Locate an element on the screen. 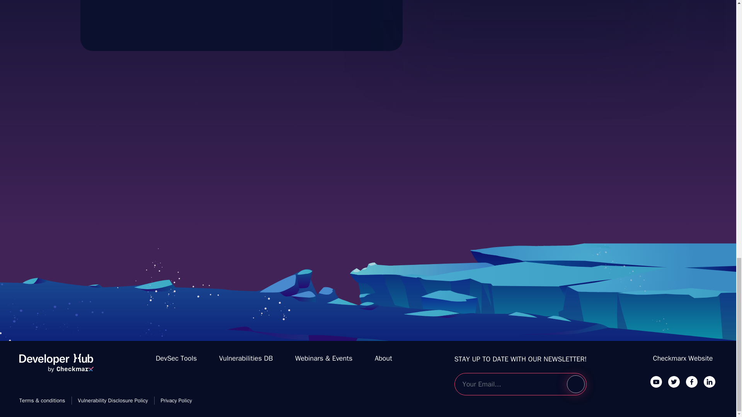 The width and height of the screenshot is (742, 417). Follow us on Twitter is located at coordinates (674, 381).